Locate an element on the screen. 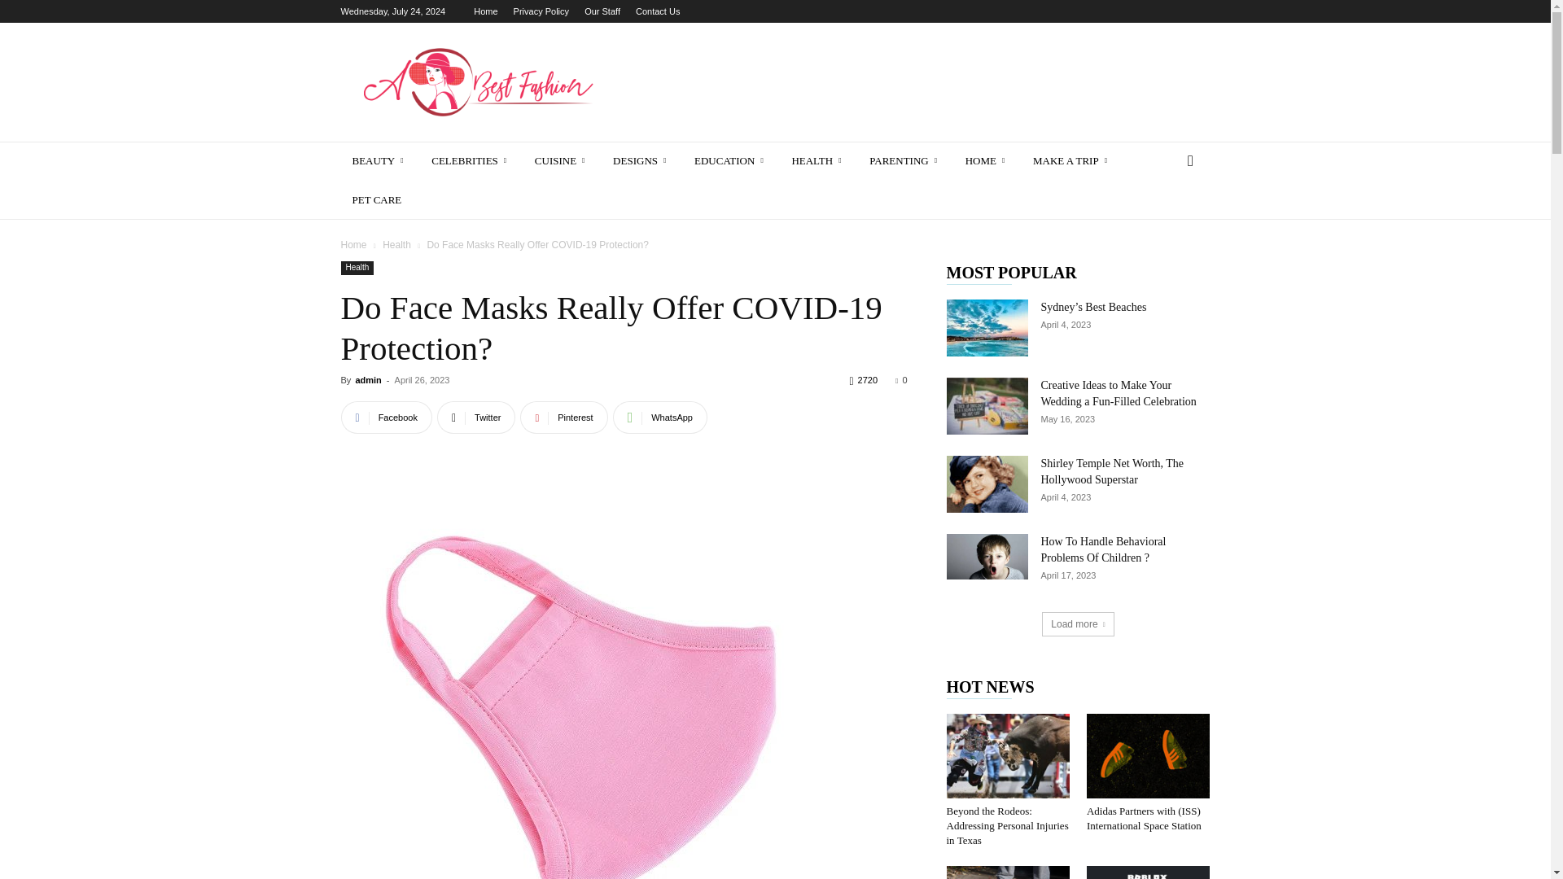  Advertisement is located at coordinates (913, 81).